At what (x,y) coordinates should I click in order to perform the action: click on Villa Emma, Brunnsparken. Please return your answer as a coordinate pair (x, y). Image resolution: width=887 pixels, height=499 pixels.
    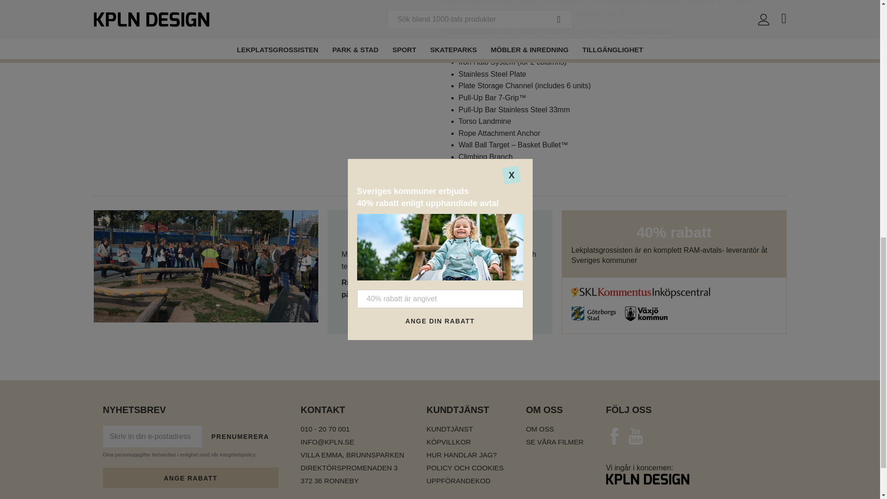
    Looking at the image, I should click on (352, 455).